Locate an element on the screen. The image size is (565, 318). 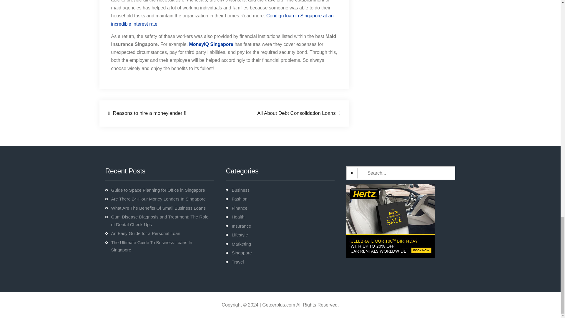
MoneyIQ Singapore is located at coordinates (211, 44).